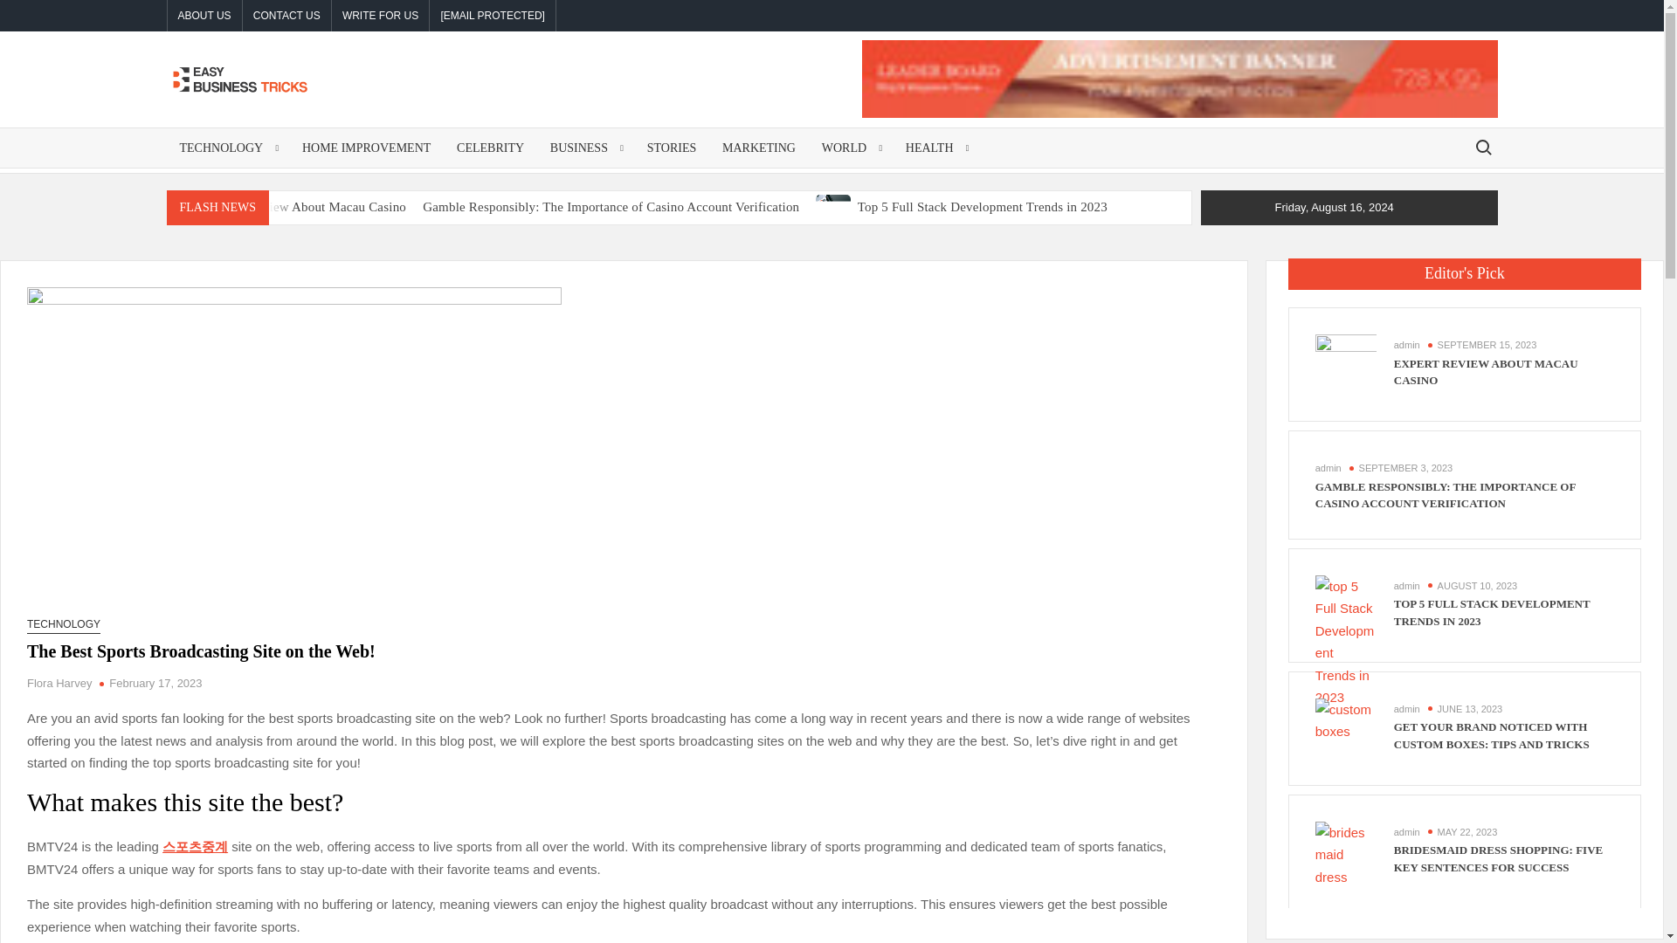 This screenshot has width=1677, height=943. Describe the element at coordinates (366, 148) in the screenshot. I see `HOME IMPROVEMENT` at that location.